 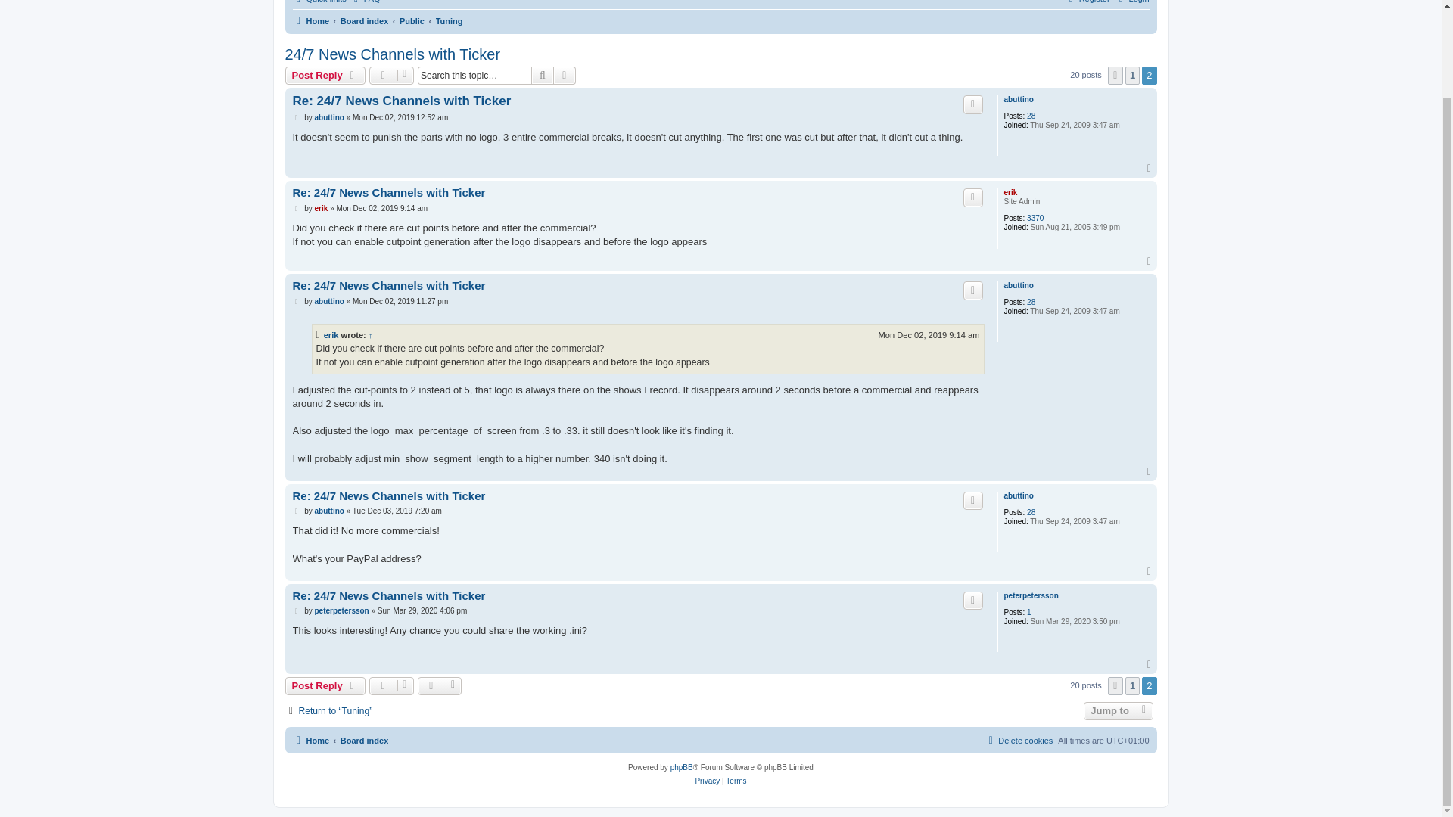 What do you see at coordinates (297, 209) in the screenshot?
I see `Post` at bounding box center [297, 209].